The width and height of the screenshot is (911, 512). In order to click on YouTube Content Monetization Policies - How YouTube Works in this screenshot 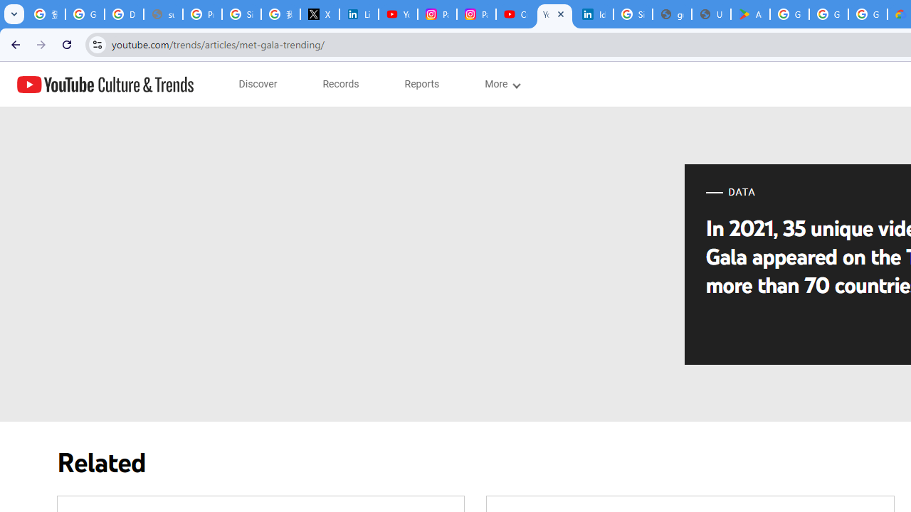, I will do `click(399, 14)`.